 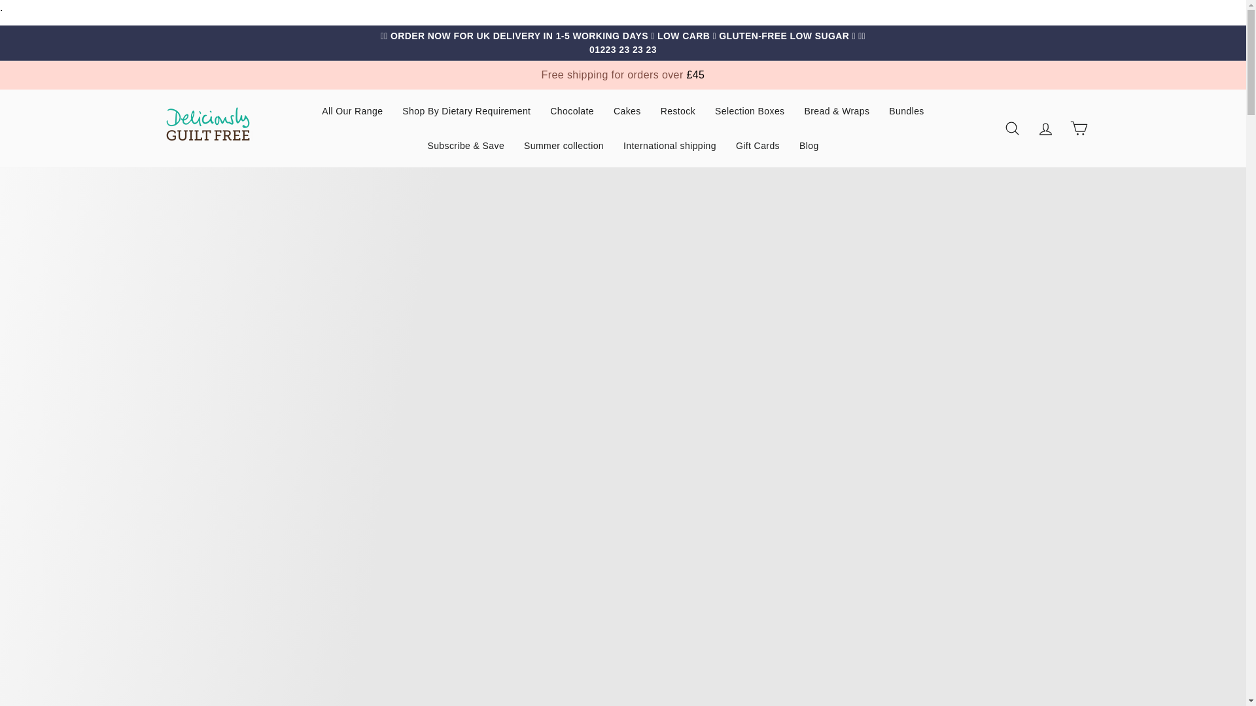 What do you see at coordinates (809, 145) in the screenshot?
I see `Blog` at bounding box center [809, 145].